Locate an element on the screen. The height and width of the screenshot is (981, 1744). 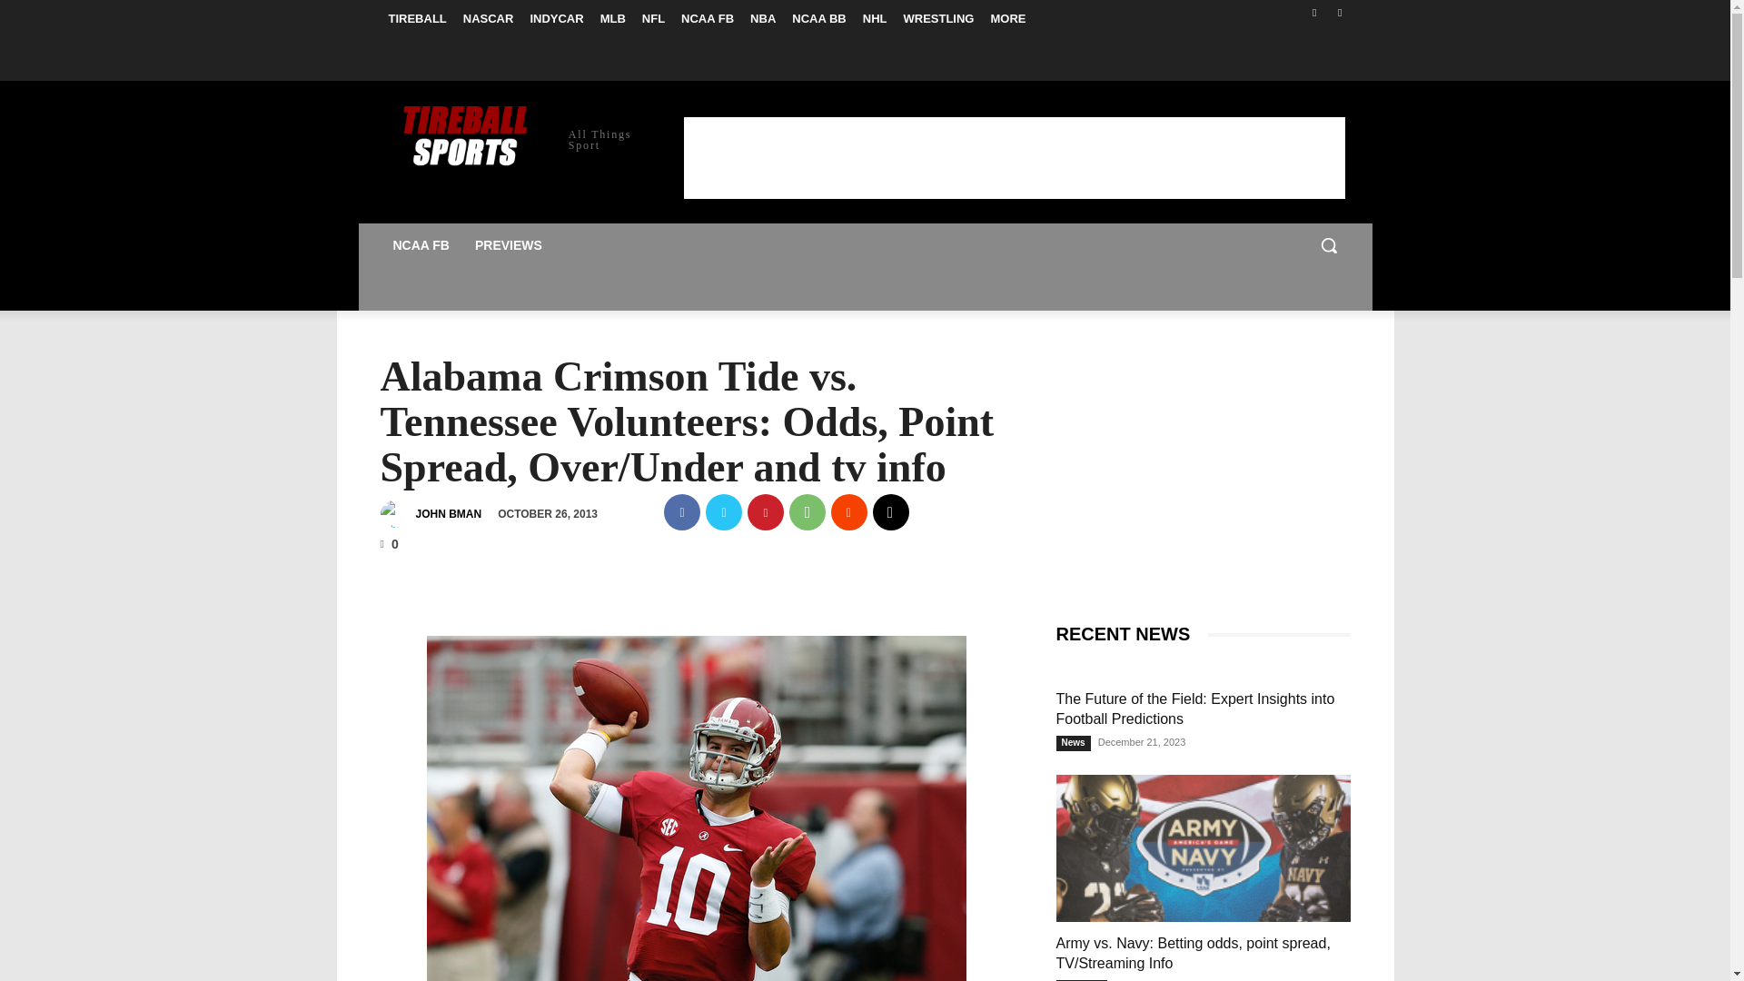
JOHN BMAN is located at coordinates (449, 514).